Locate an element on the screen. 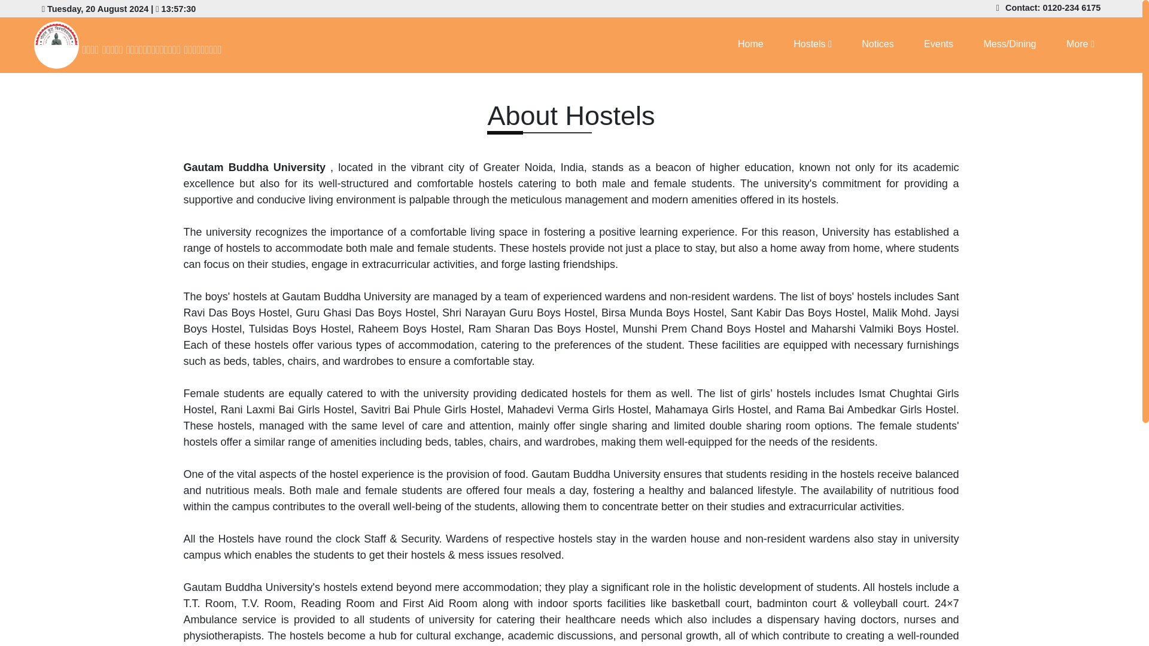 This screenshot has height=646, width=1149. Hostels is located at coordinates (813, 44).